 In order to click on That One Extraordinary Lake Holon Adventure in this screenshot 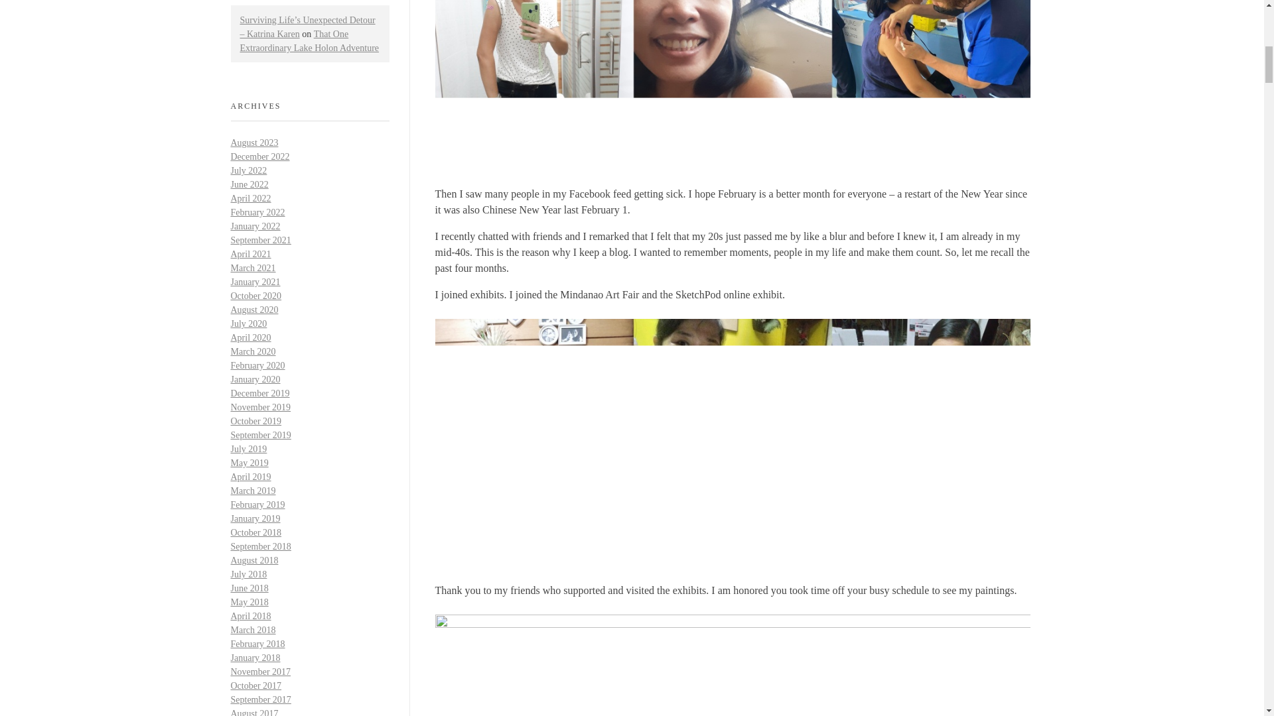, I will do `click(310, 41)`.